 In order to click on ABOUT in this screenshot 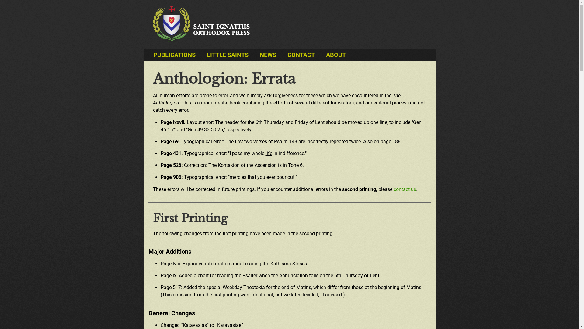, I will do `click(336, 55)`.